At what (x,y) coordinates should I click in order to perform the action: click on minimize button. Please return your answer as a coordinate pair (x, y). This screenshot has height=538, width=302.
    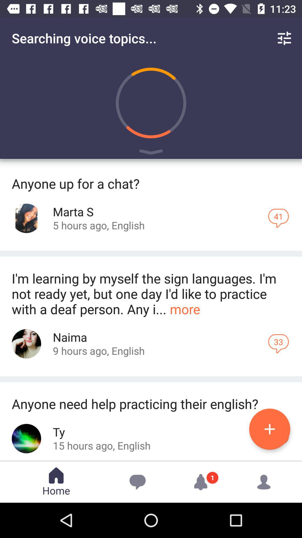
    Looking at the image, I should click on (151, 153).